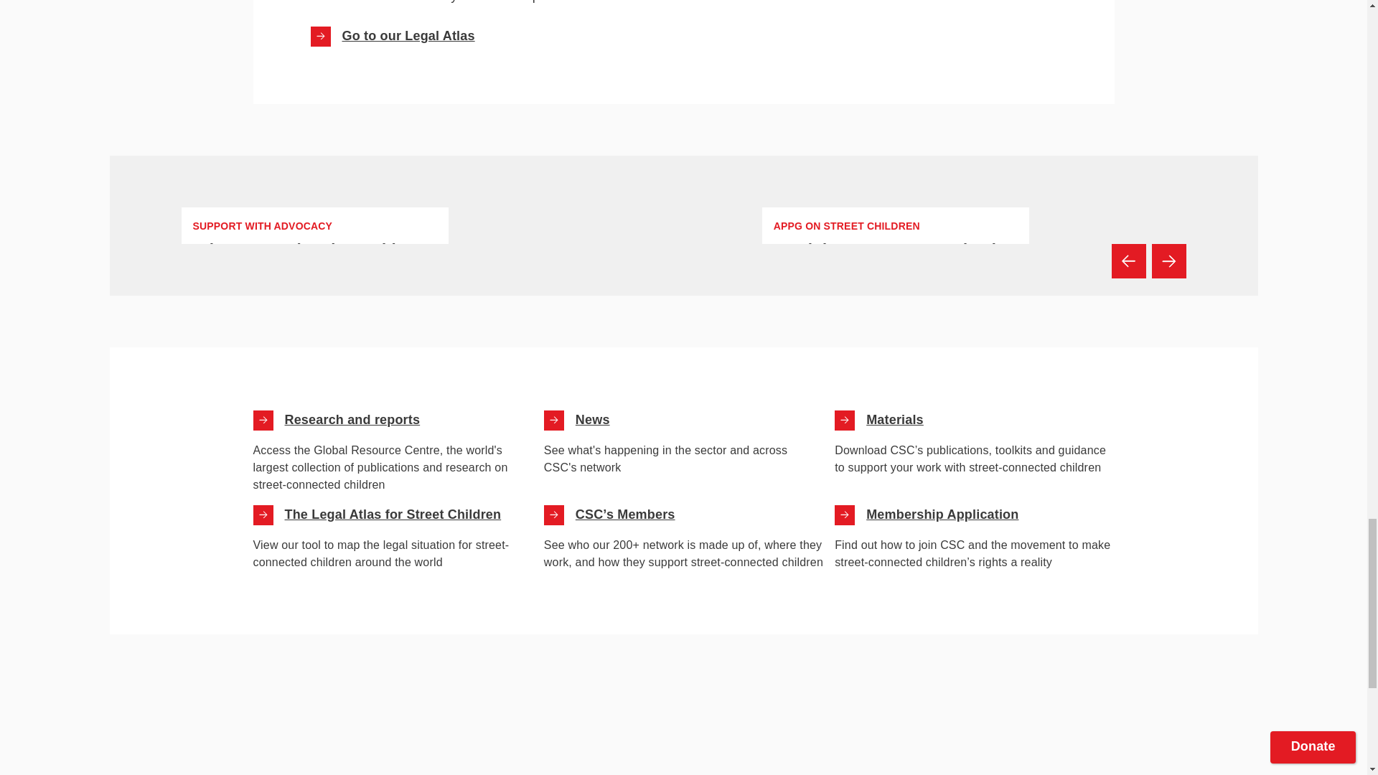  Describe the element at coordinates (263, 421) in the screenshot. I see `Go to content` at that location.